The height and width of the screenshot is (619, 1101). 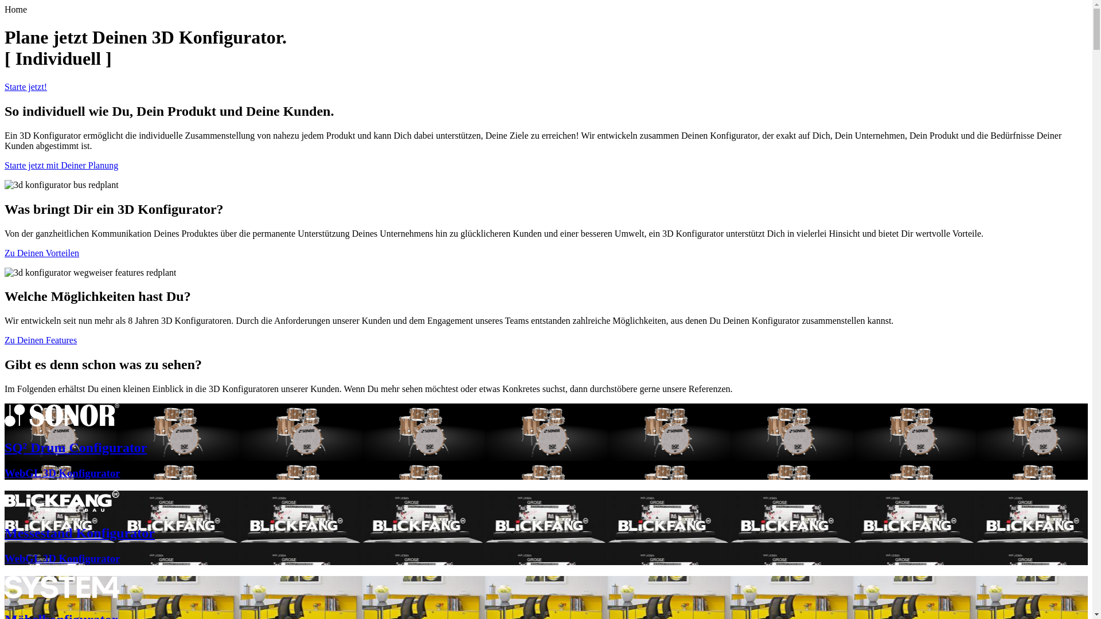 What do you see at coordinates (26, 87) in the screenshot?
I see `Starte jetzt!` at bounding box center [26, 87].